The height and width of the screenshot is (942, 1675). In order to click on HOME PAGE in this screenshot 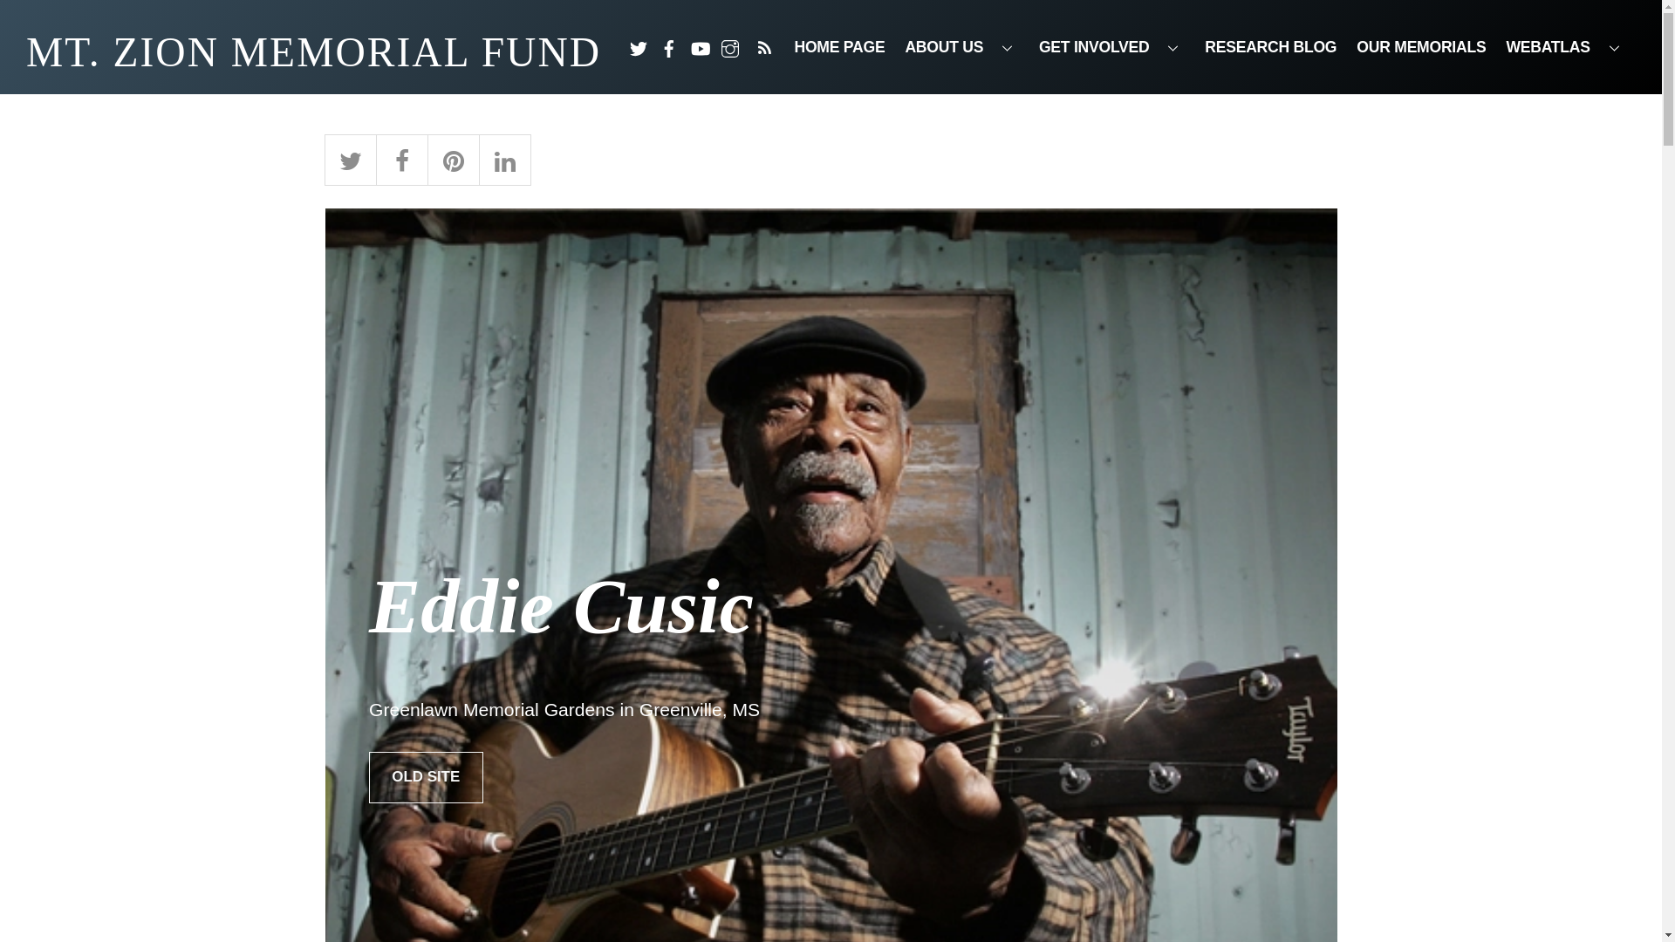, I will do `click(839, 47)`.